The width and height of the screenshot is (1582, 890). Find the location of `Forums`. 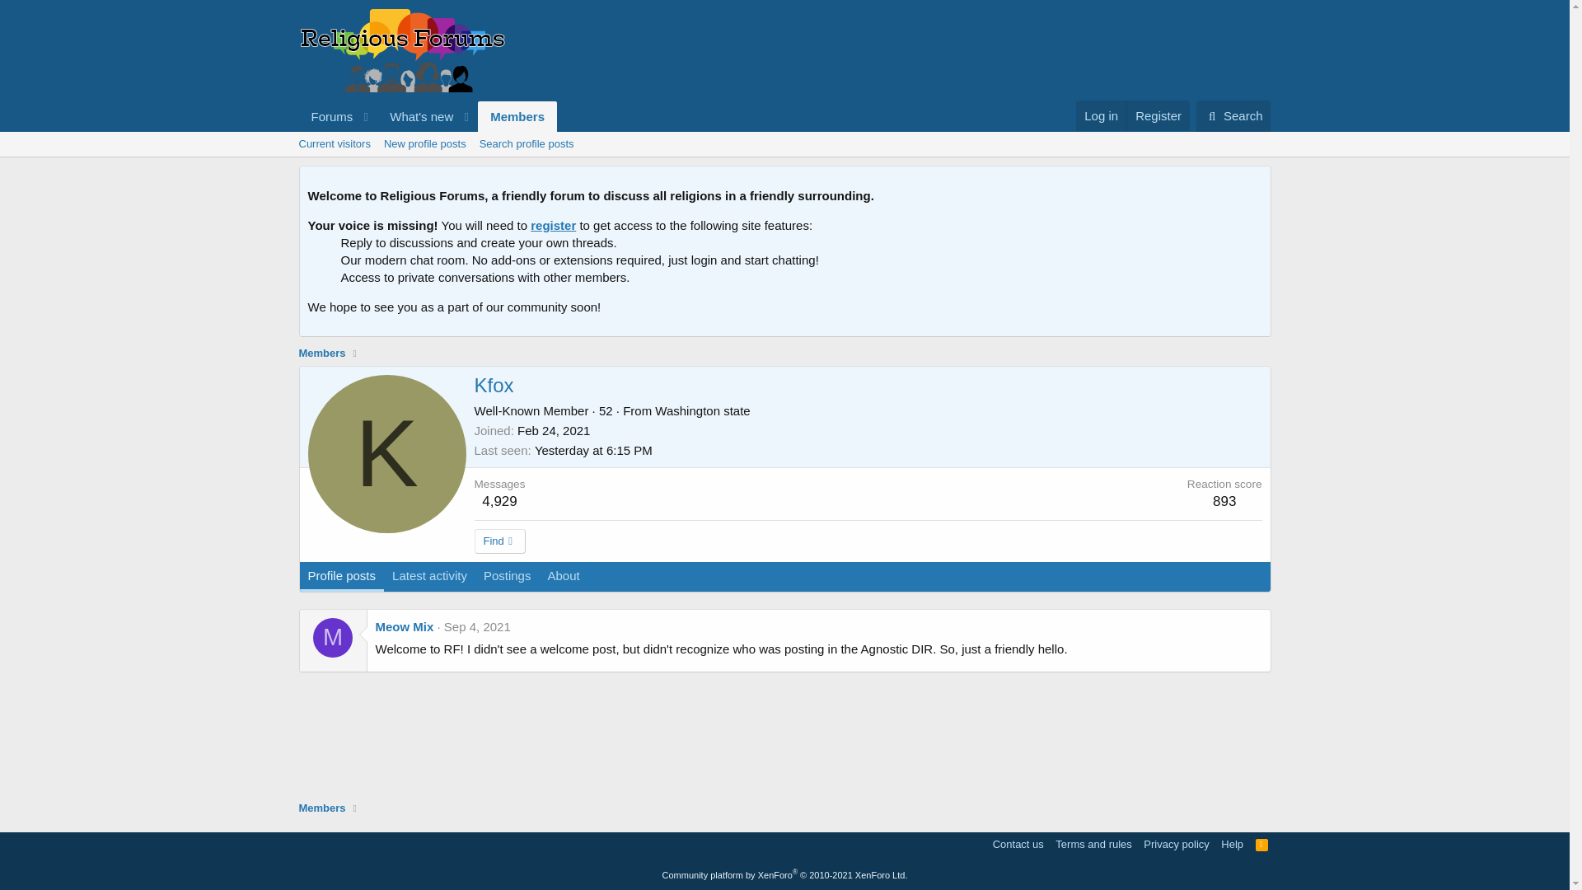

Forums is located at coordinates (326, 116).